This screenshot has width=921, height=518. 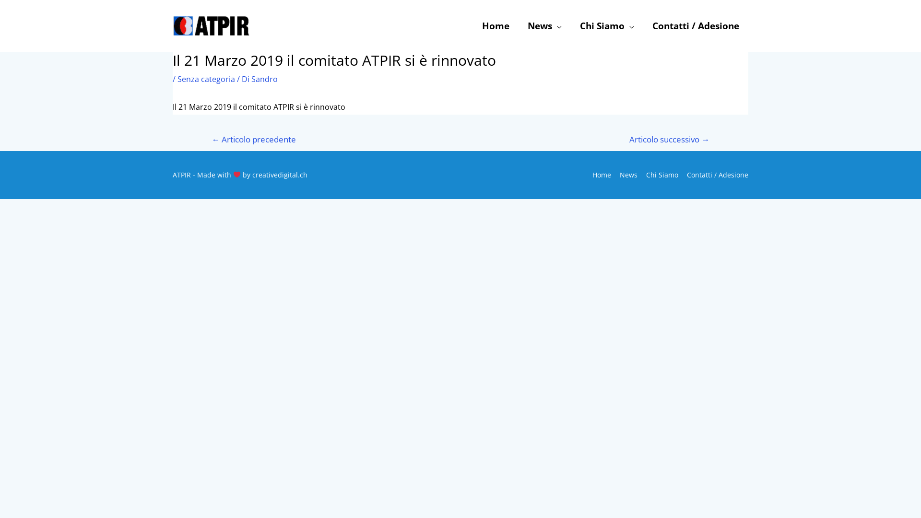 What do you see at coordinates (714, 175) in the screenshot?
I see `Contatti / Adesione` at bounding box center [714, 175].